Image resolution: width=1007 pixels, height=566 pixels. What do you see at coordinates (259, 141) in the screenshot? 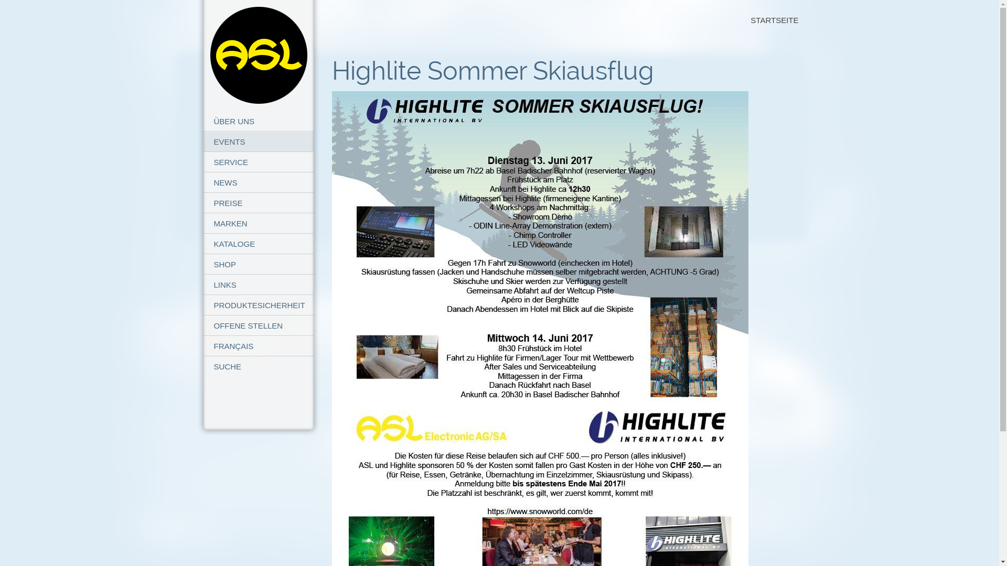
I see `EVENTS` at bounding box center [259, 141].